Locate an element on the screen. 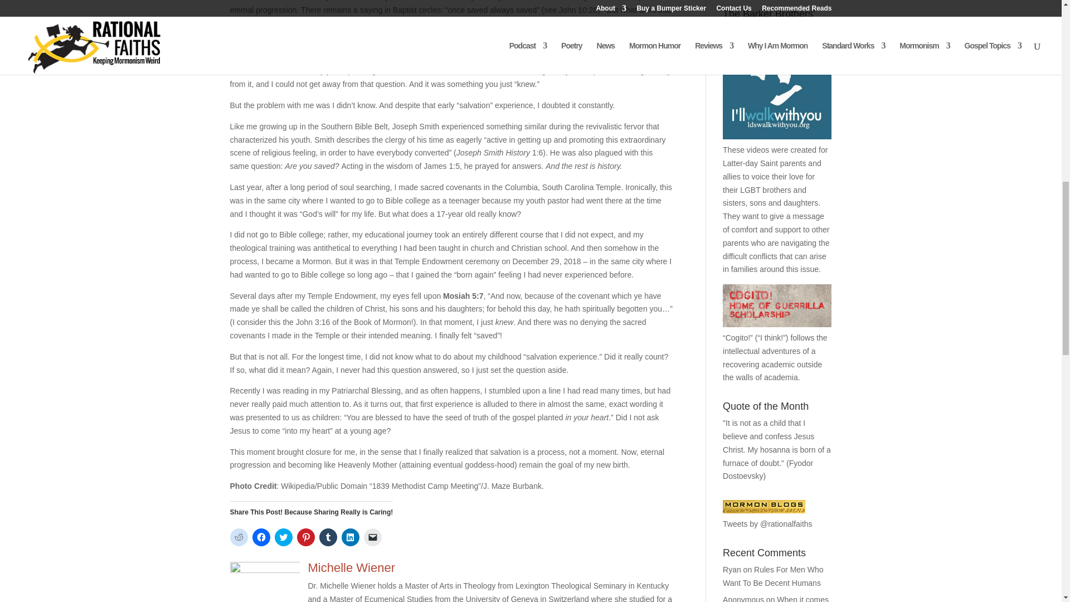  Click to share on Twitter is located at coordinates (283, 537).